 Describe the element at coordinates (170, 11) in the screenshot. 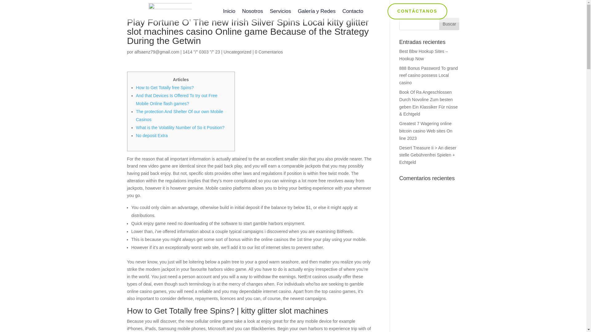

I see `Asomaripaz Logo` at that location.